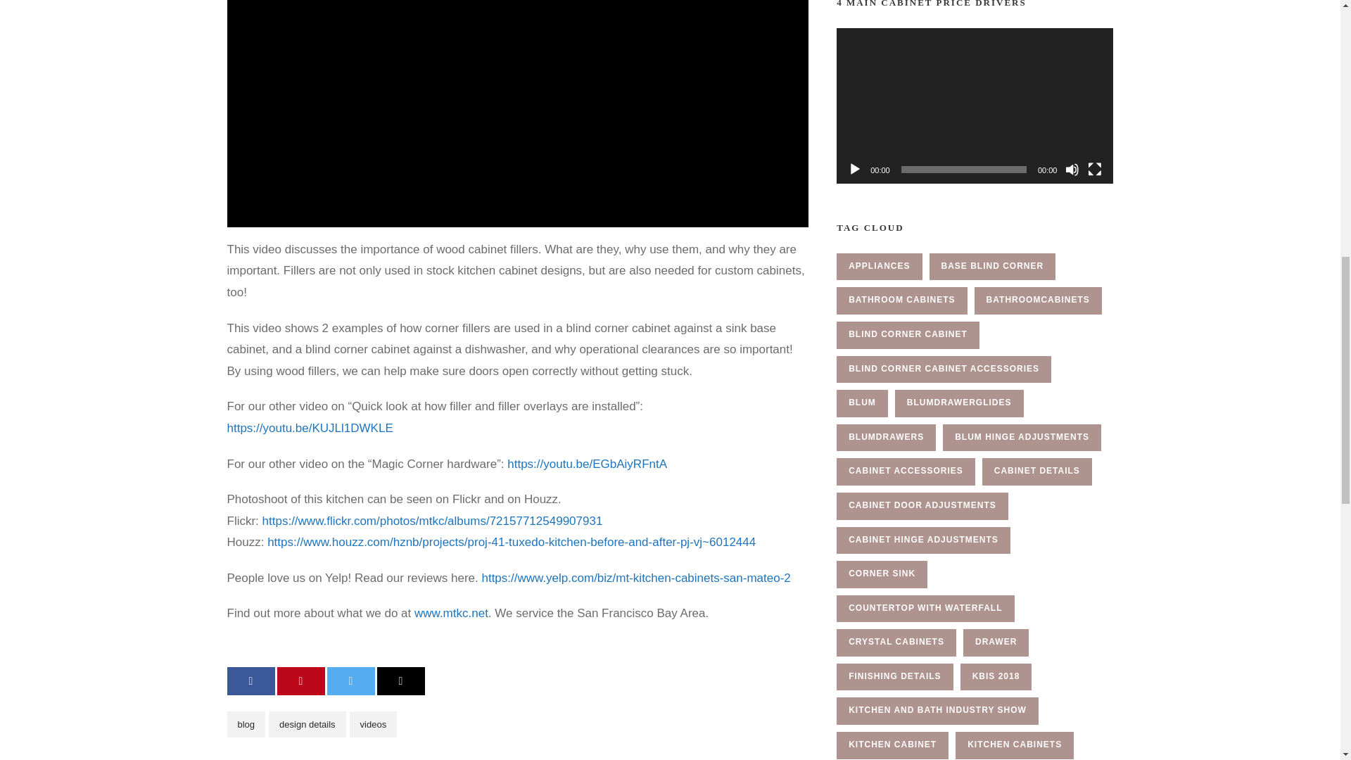 The image size is (1351, 760). Describe the element at coordinates (1095, 169) in the screenshot. I see `Fullscreen` at that location.